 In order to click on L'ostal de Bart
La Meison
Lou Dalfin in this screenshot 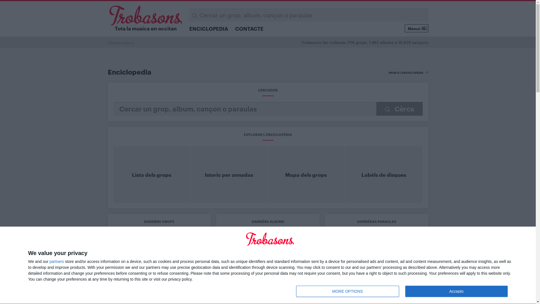, I will do `click(377, 289)`.